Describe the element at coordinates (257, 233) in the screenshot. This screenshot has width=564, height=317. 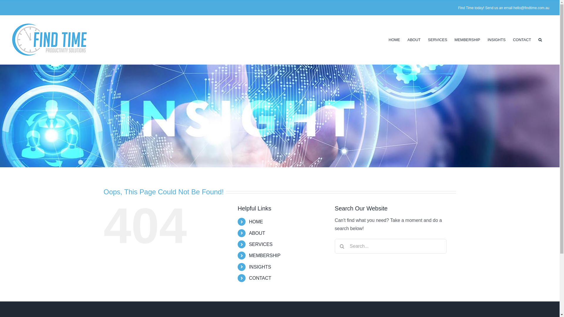
I see `ABOUT` at that location.